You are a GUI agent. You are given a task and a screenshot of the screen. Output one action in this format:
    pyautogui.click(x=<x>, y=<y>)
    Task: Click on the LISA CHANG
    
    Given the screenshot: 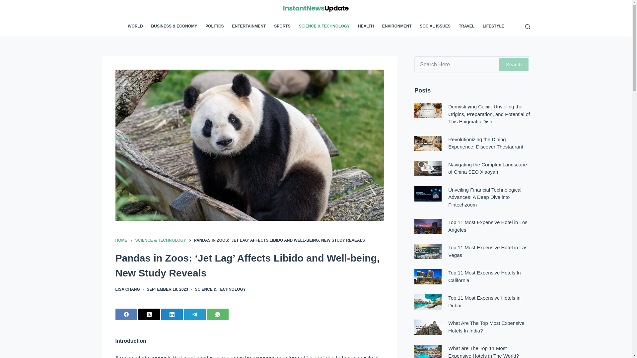 What is the action you would take?
    pyautogui.click(x=127, y=289)
    